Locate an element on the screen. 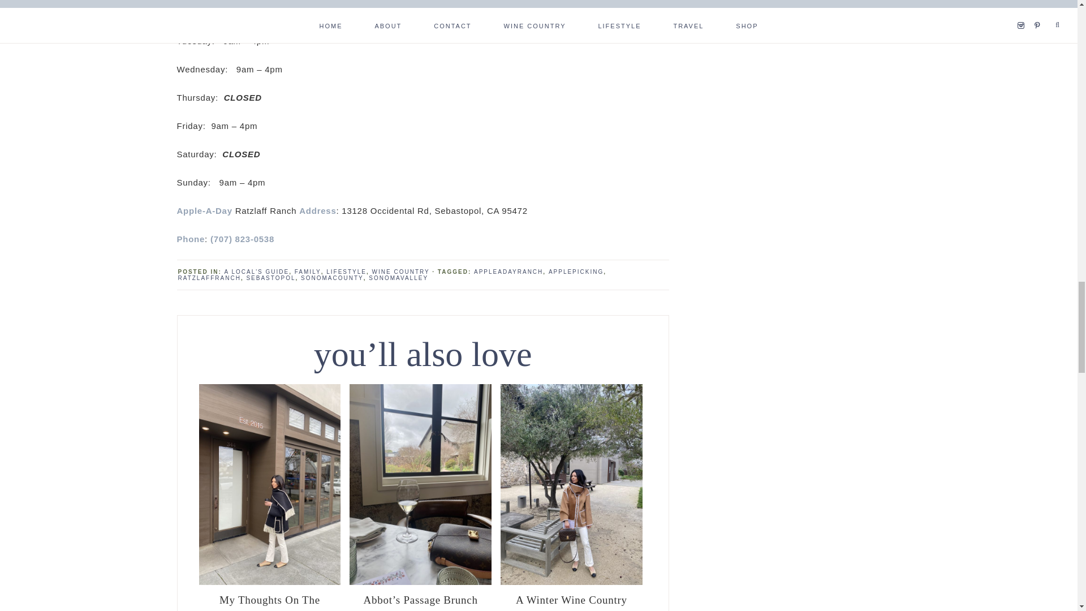  Permanent Link to My Thoughts On The Toteme Scarf Coat is located at coordinates (269, 601).